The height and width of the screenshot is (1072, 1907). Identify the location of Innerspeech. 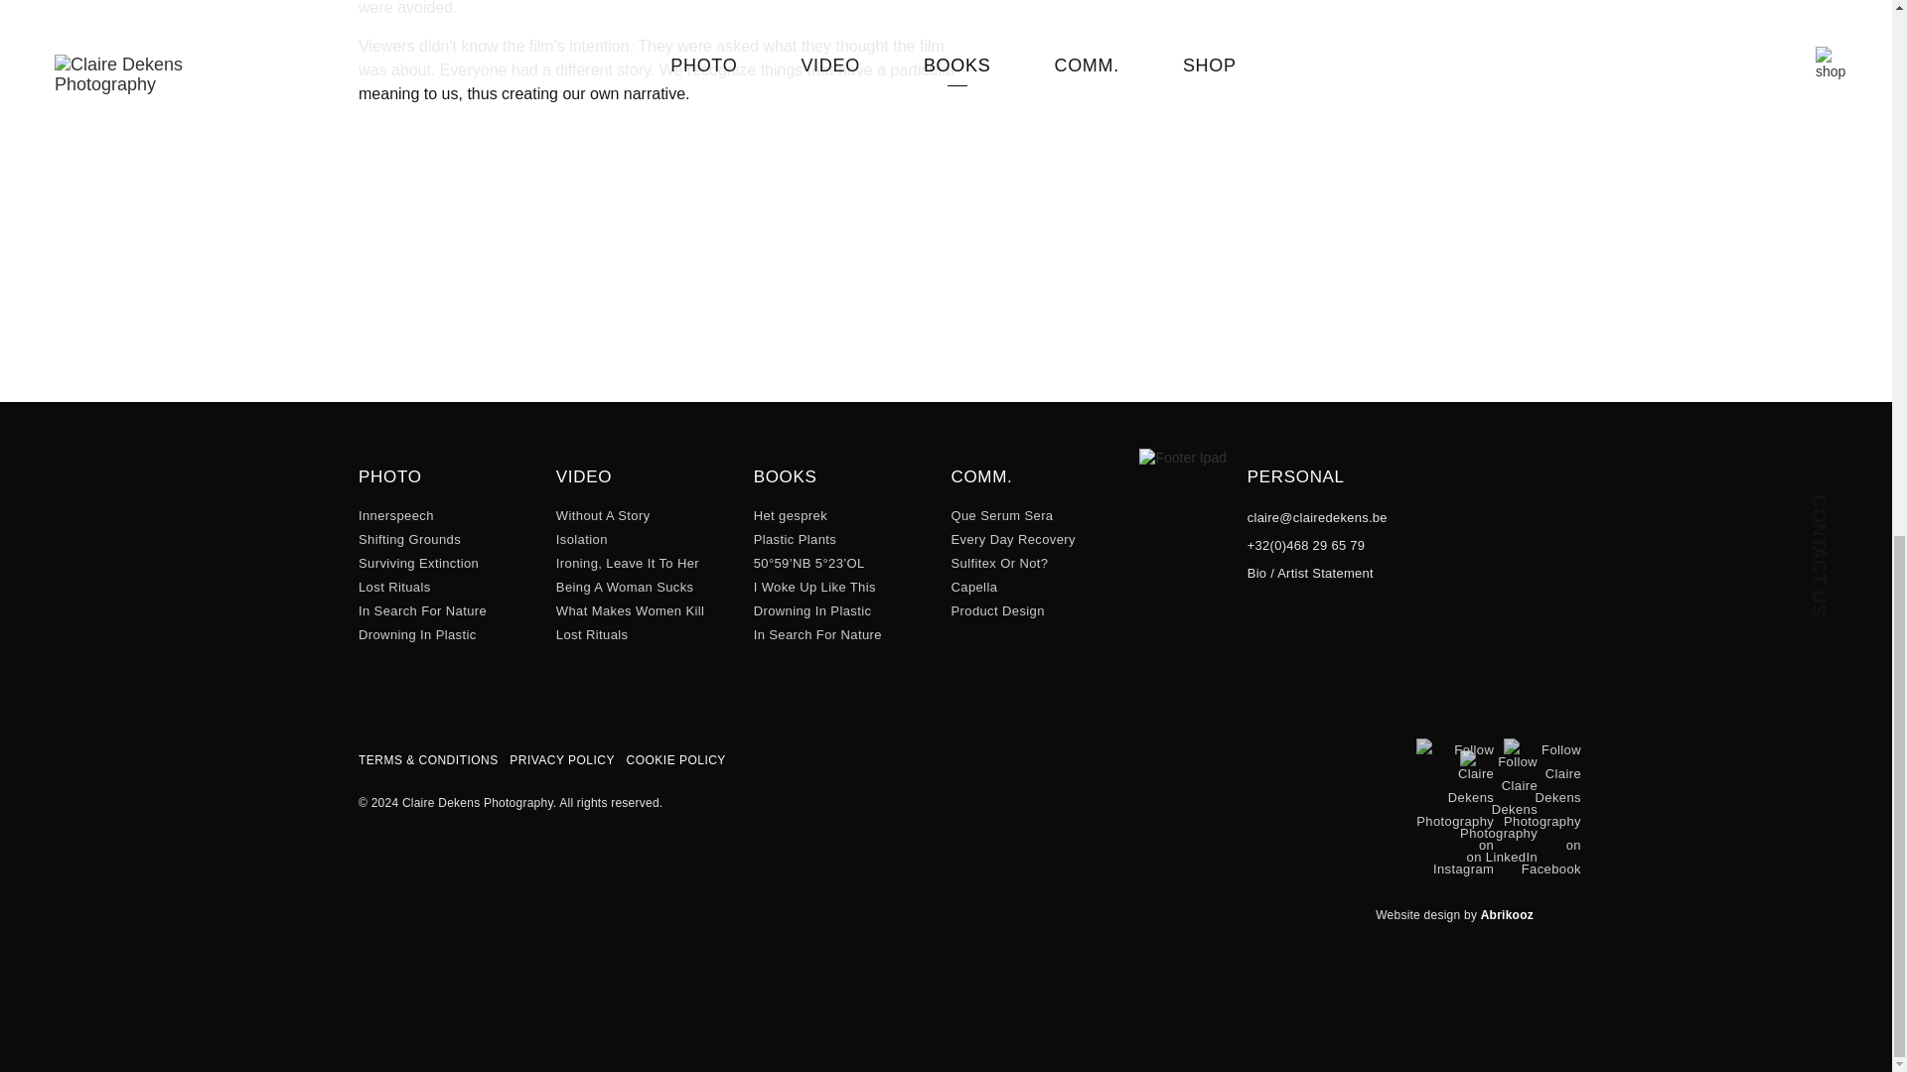
(395, 515).